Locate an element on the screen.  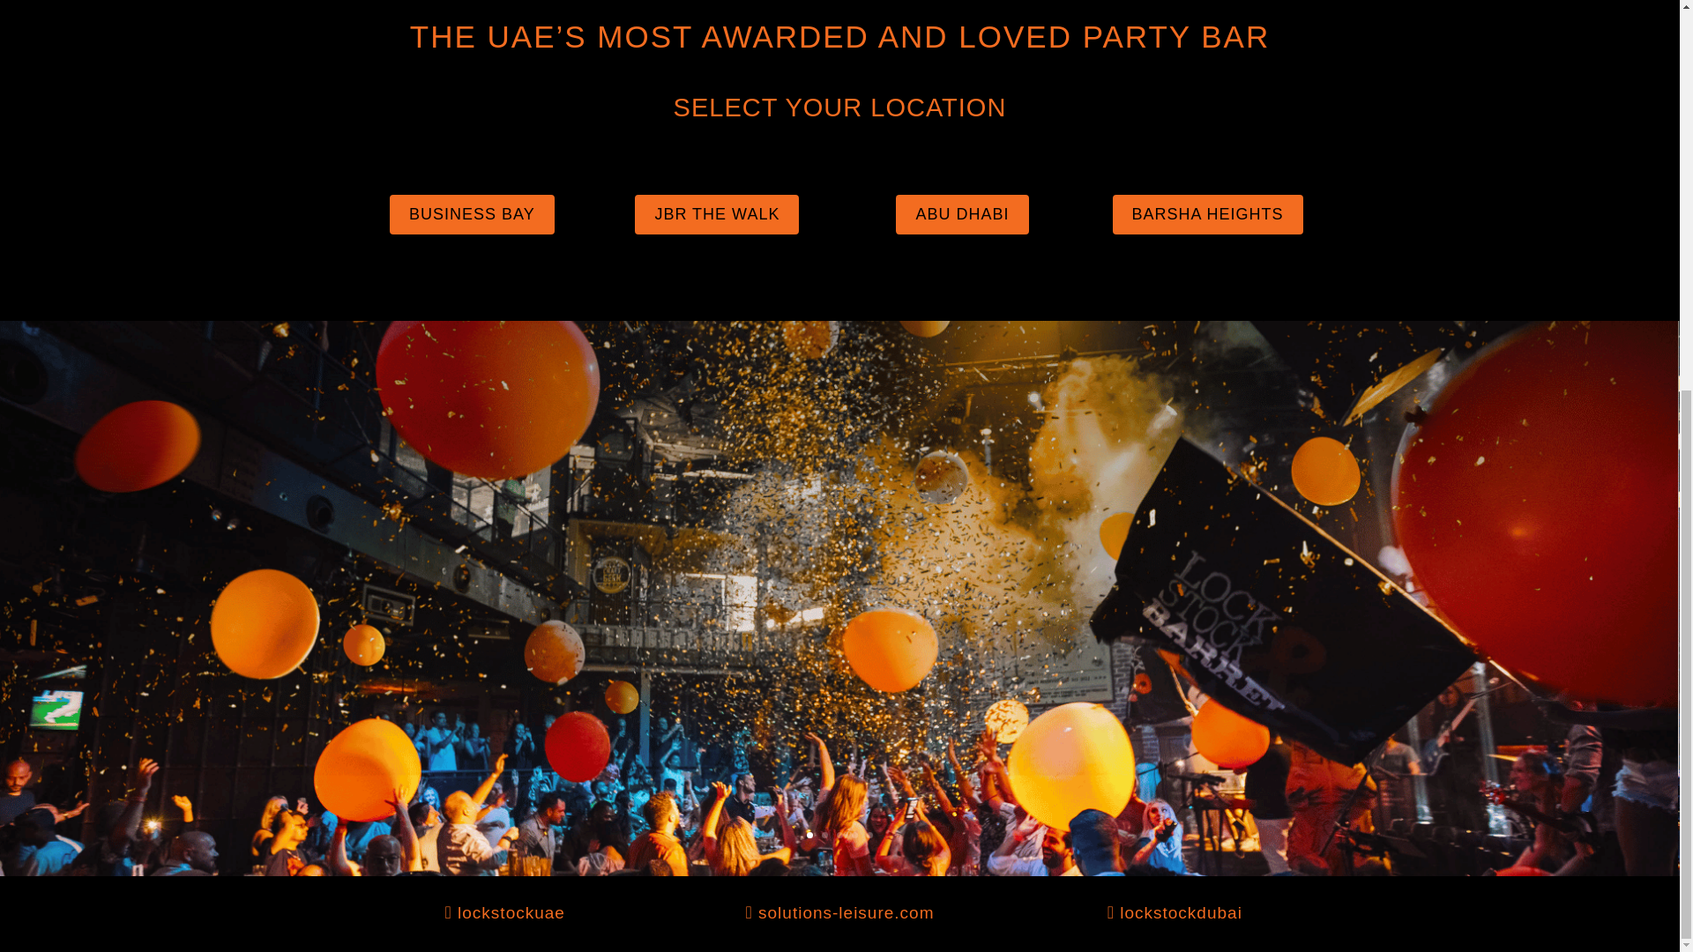
3 is located at coordinates (839, 835).